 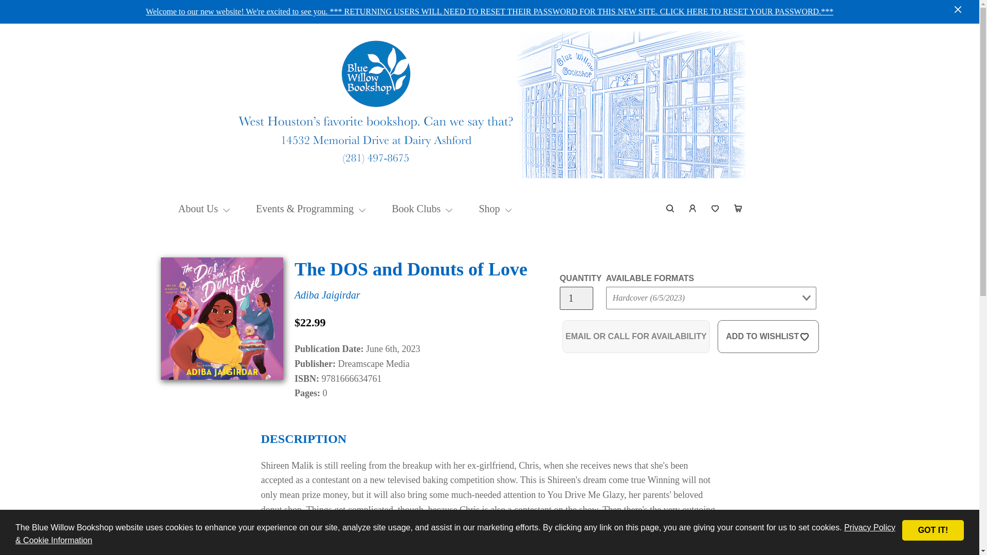 What do you see at coordinates (670, 209) in the screenshot?
I see `SEARCH` at bounding box center [670, 209].